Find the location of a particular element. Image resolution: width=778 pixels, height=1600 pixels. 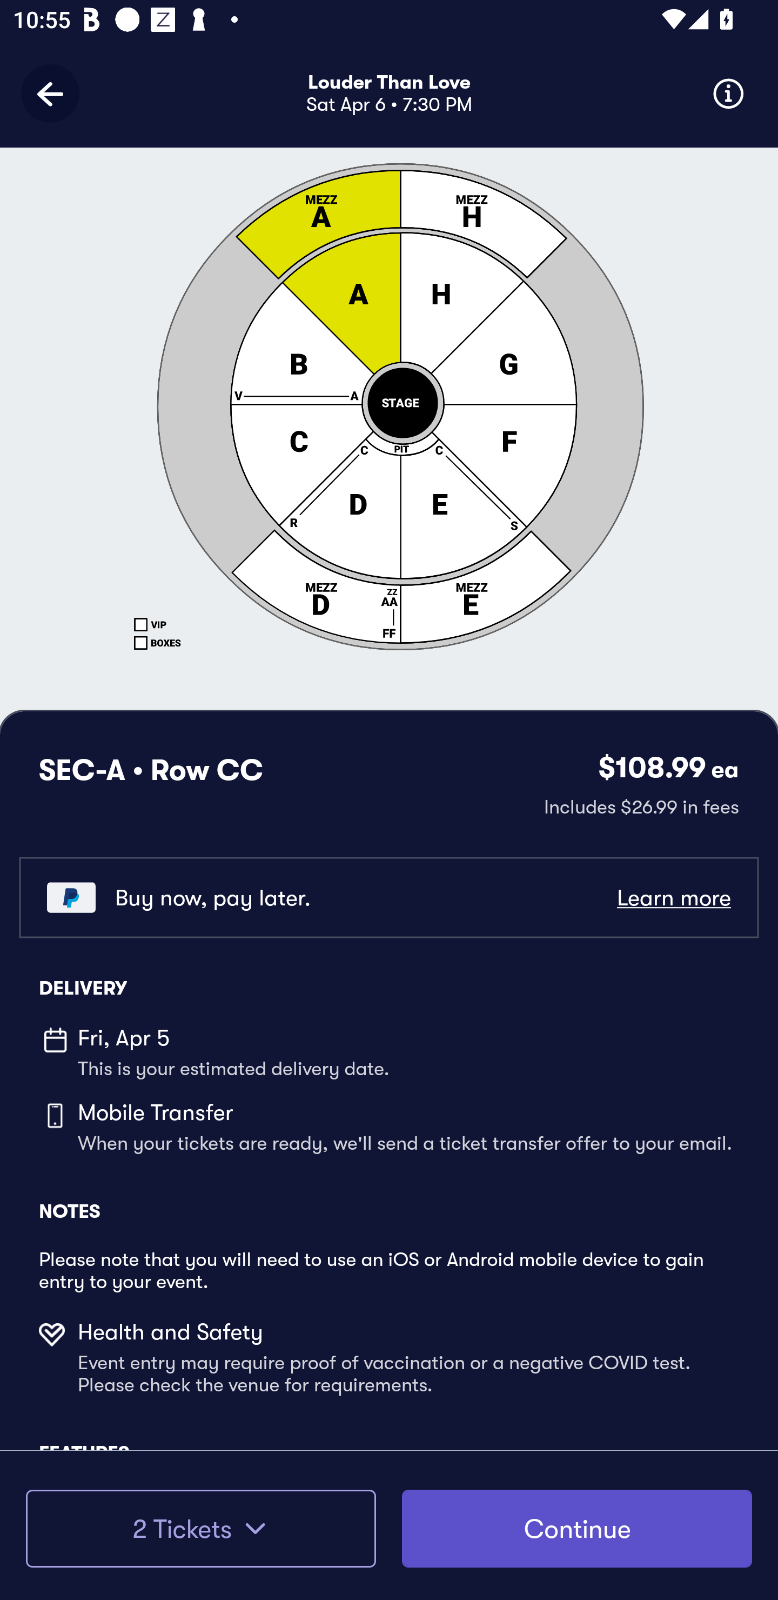

Learn more is located at coordinates (673, 898).